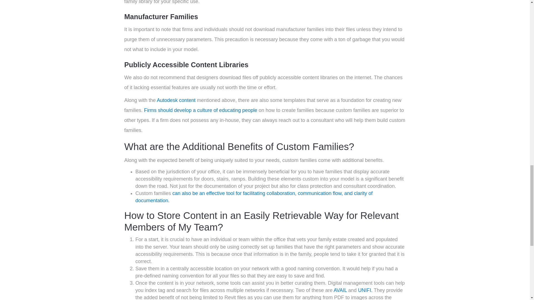 Image resolution: width=534 pixels, height=300 pixels. I want to click on AVAIL, so click(340, 290).